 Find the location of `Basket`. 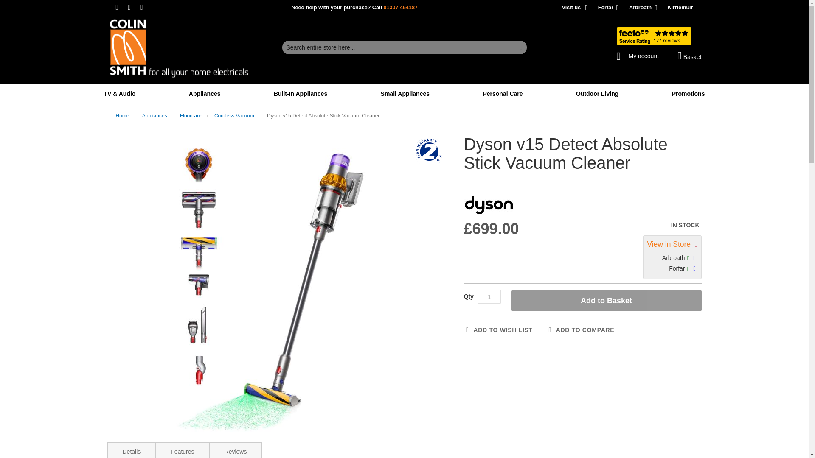

Basket is located at coordinates (689, 56).